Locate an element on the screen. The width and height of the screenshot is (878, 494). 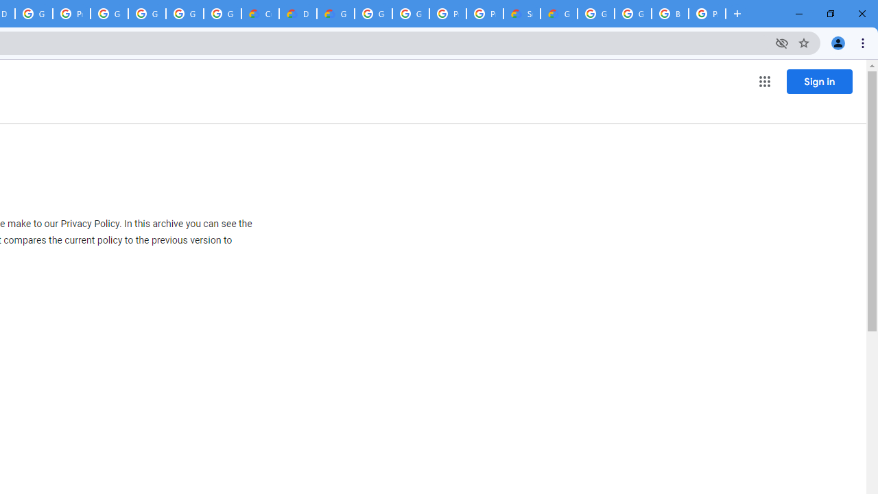
Google Workspace - Specific Terms is located at coordinates (222, 14).